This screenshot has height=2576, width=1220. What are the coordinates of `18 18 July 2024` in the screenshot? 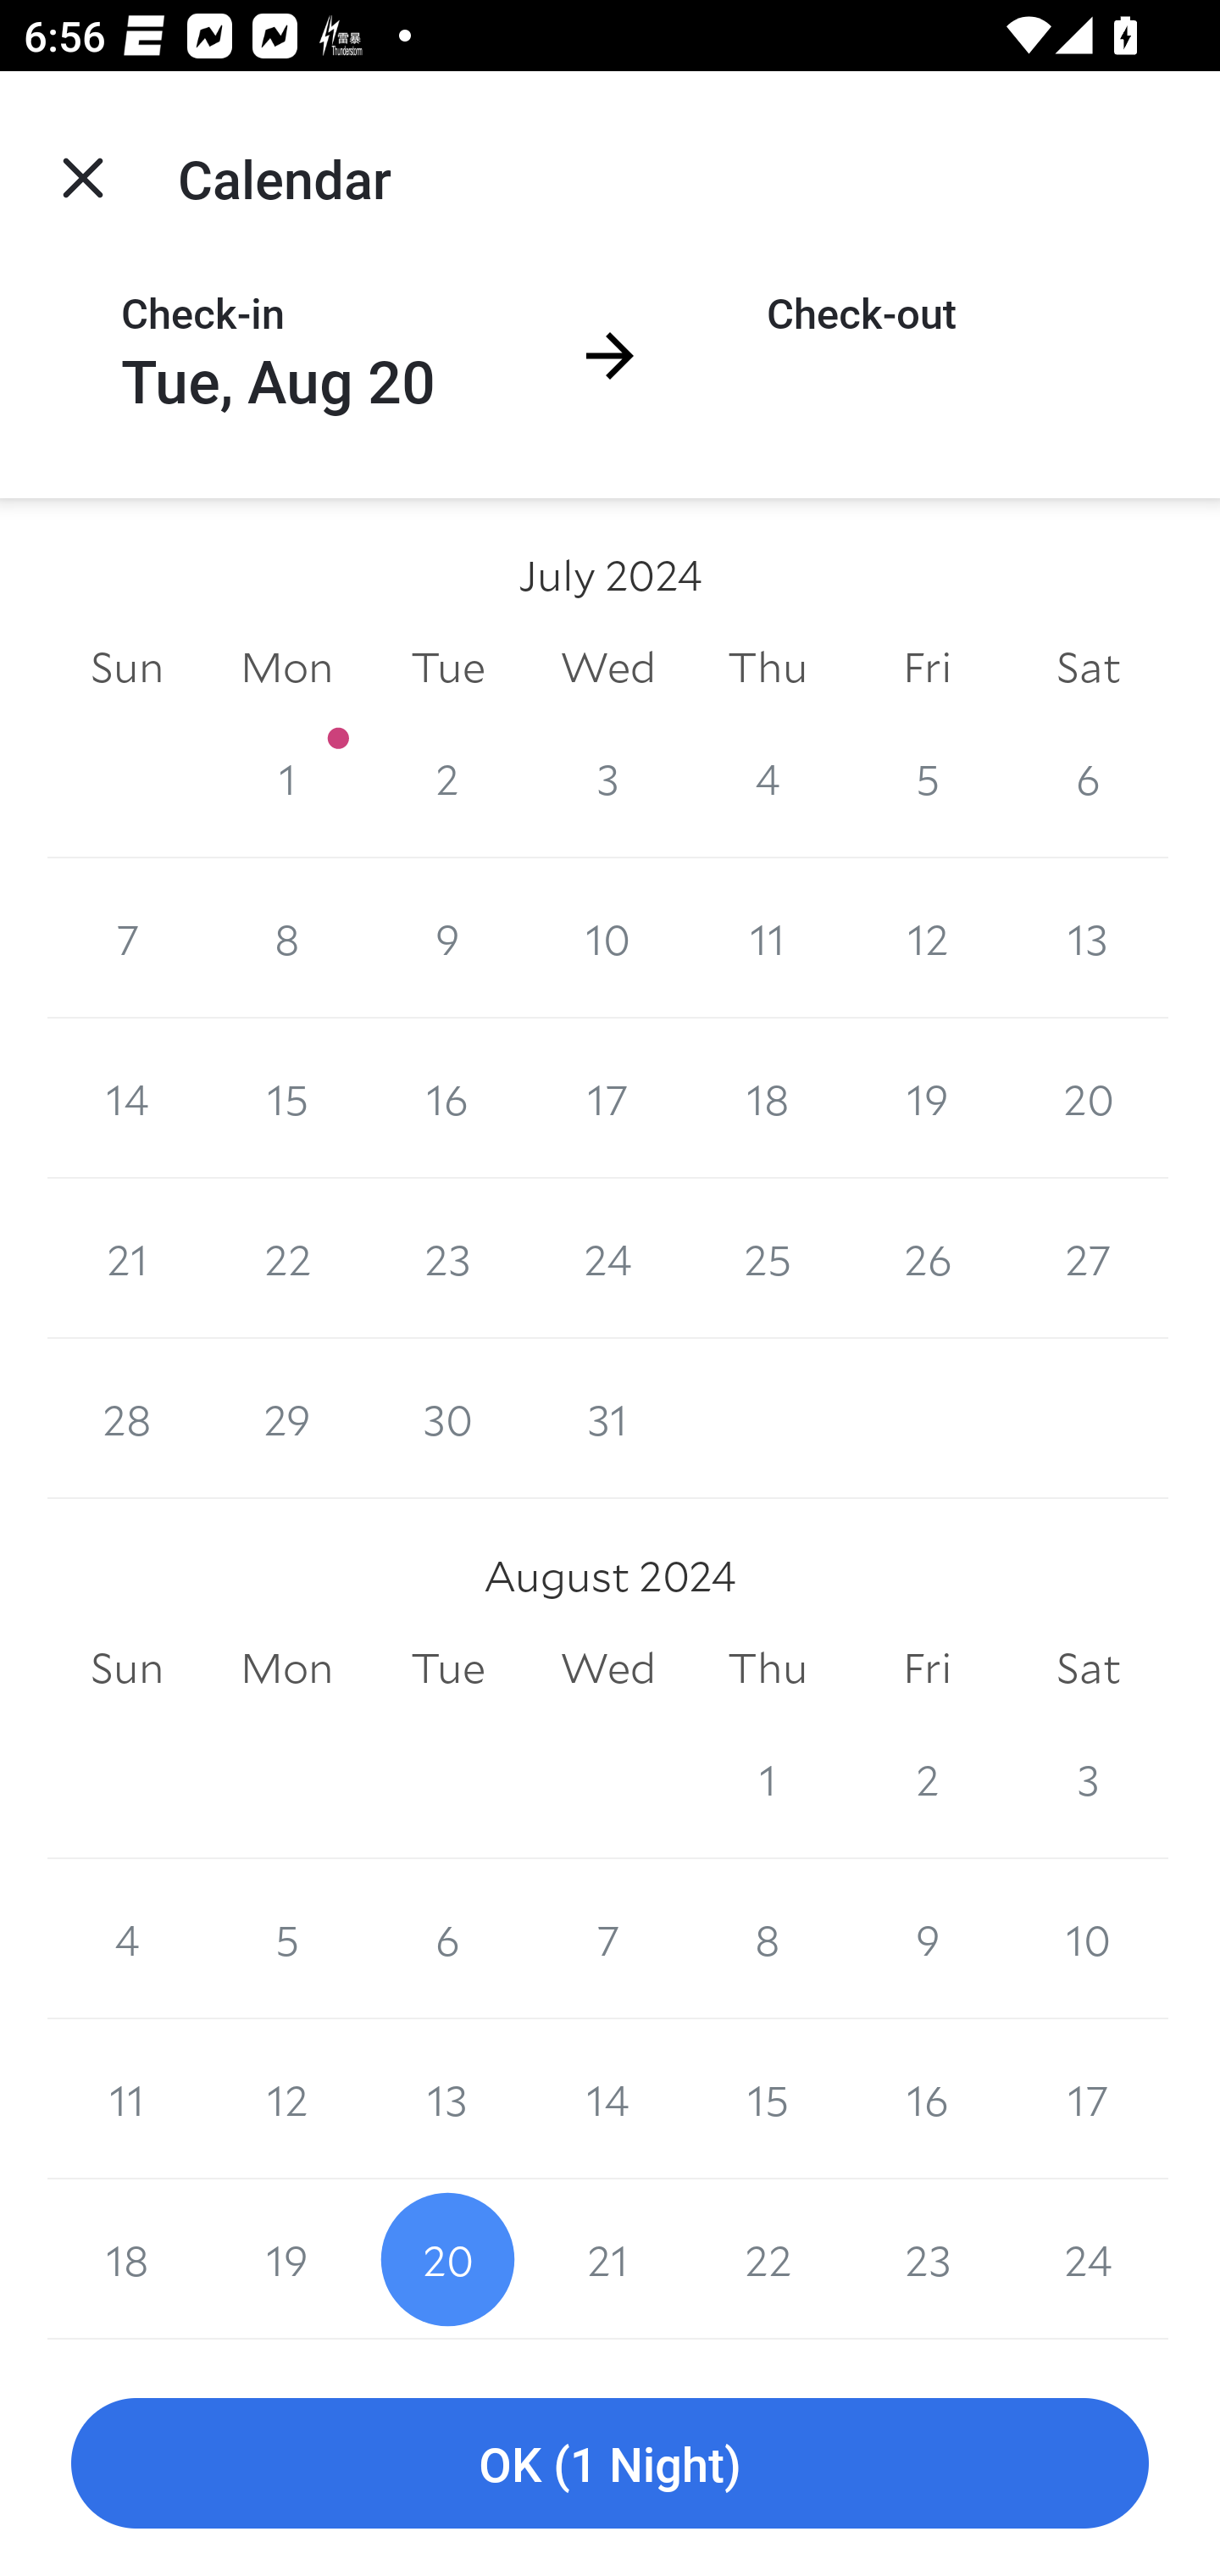 It's located at (768, 1098).